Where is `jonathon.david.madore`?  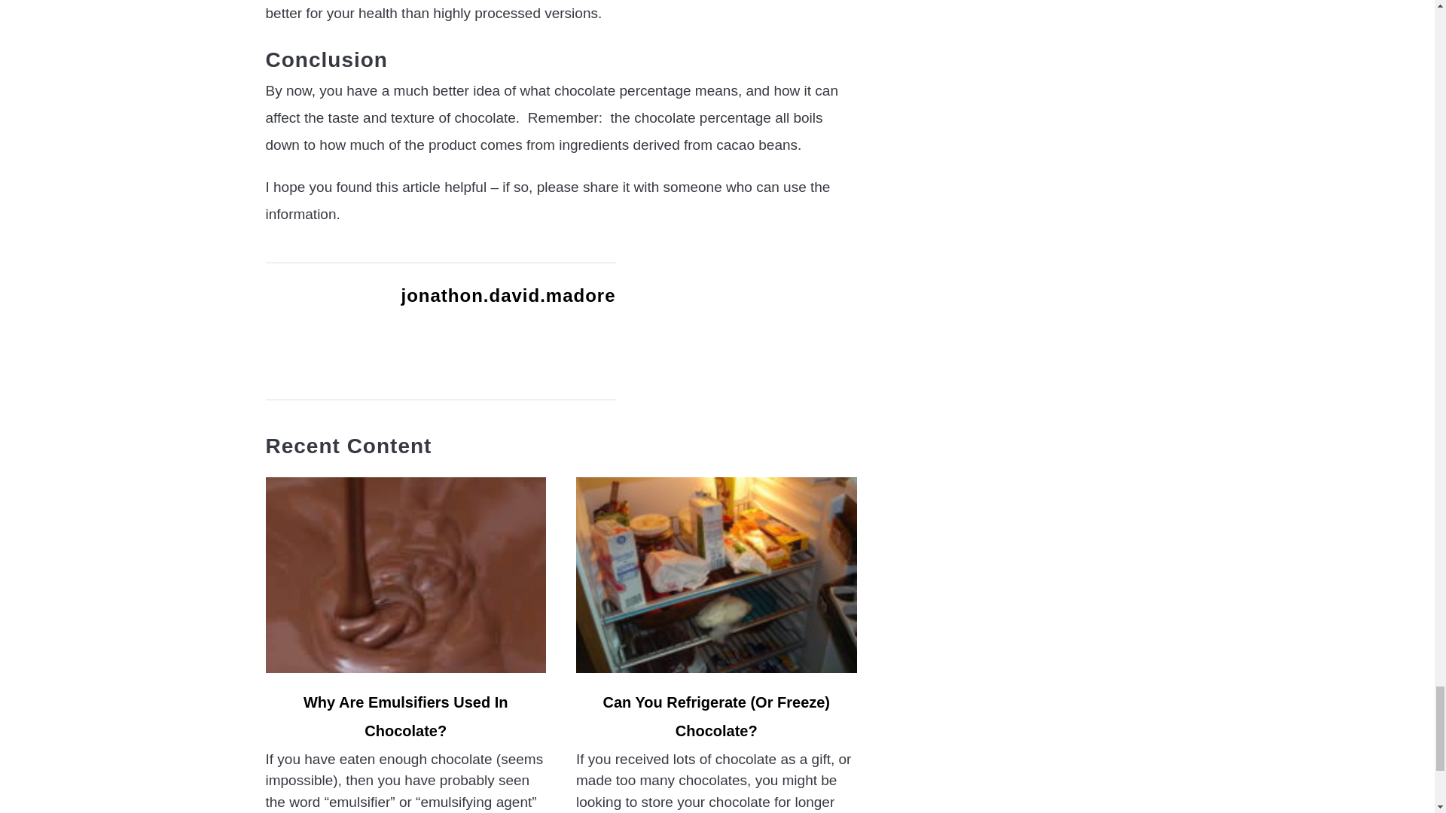
jonathon.david.madore is located at coordinates (508, 295).